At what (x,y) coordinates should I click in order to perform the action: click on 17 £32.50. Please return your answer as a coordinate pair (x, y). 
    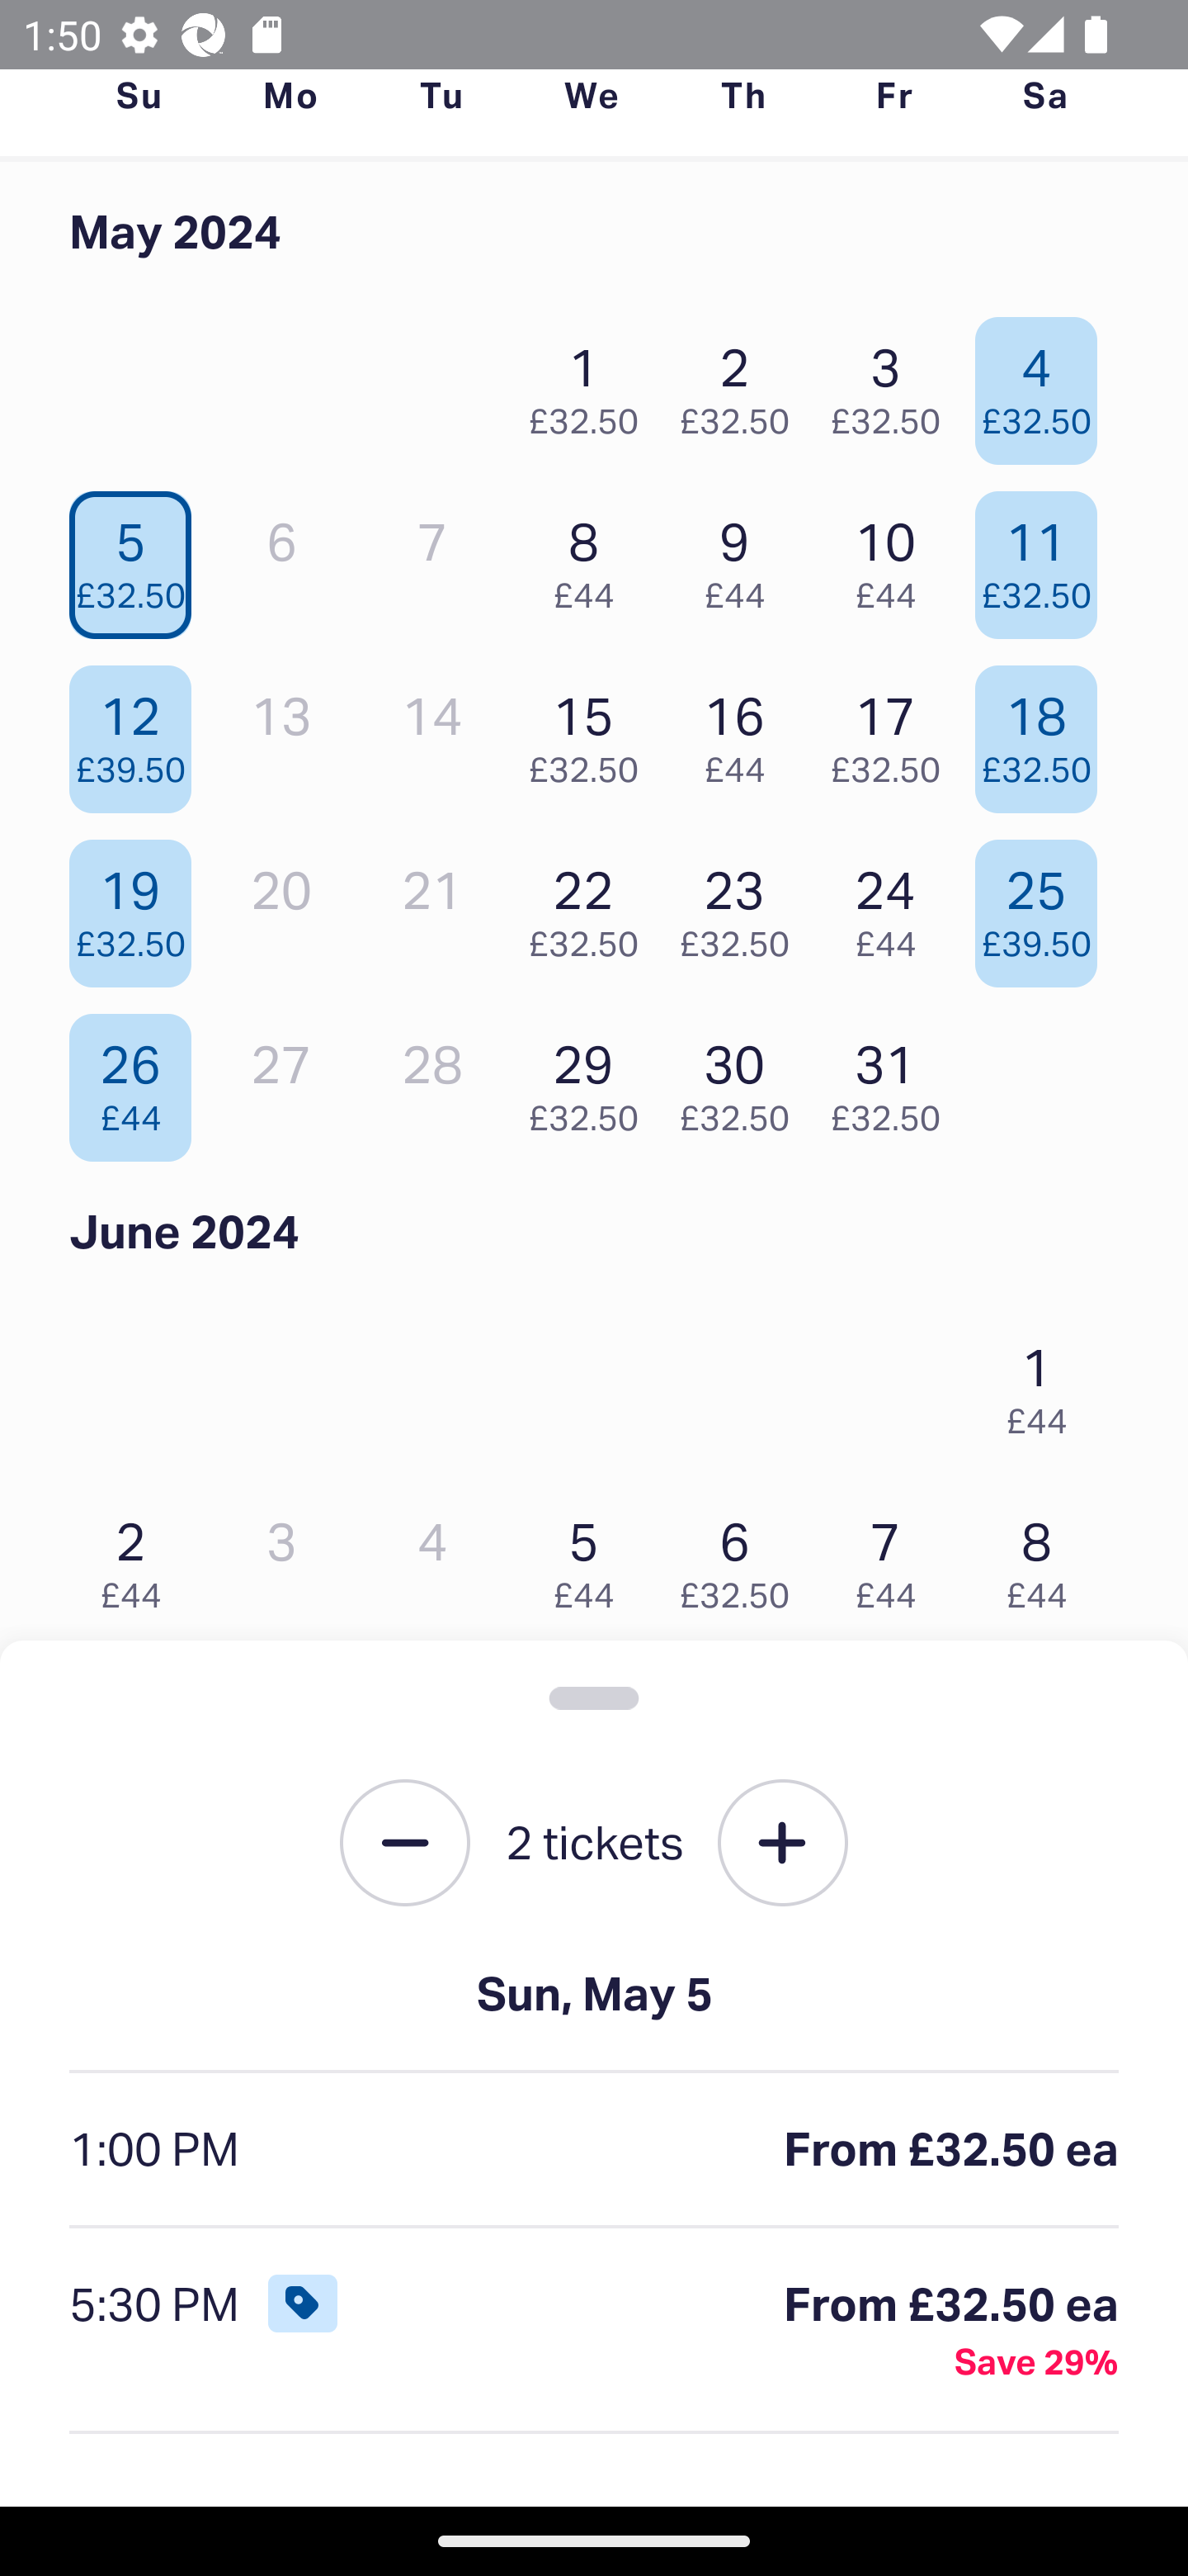
    Looking at the image, I should click on (893, 732).